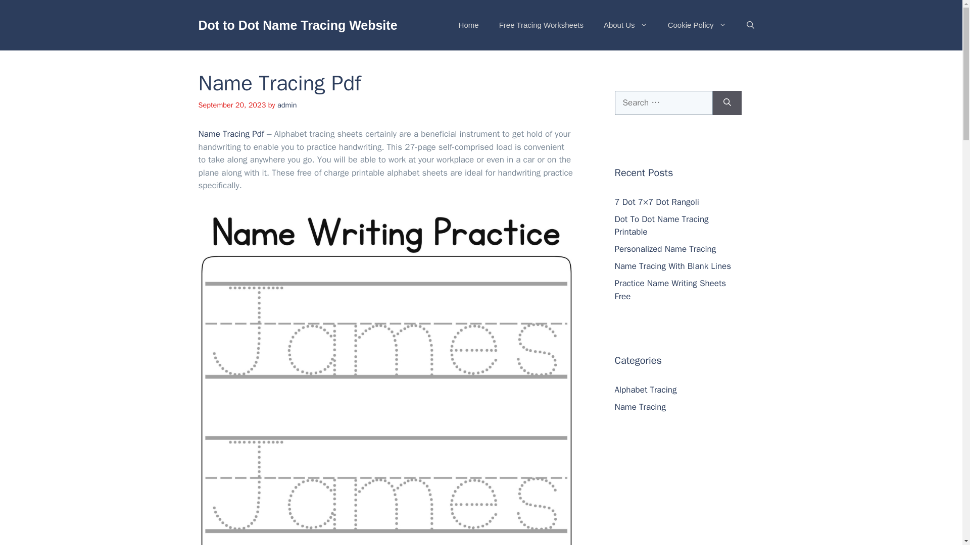  What do you see at coordinates (287, 105) in the screenshot?
I see `admin` at bounding box center [287, 105].